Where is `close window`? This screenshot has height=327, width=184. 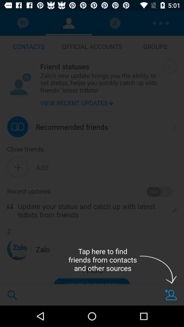
close window is located at coordinates (170, 66).